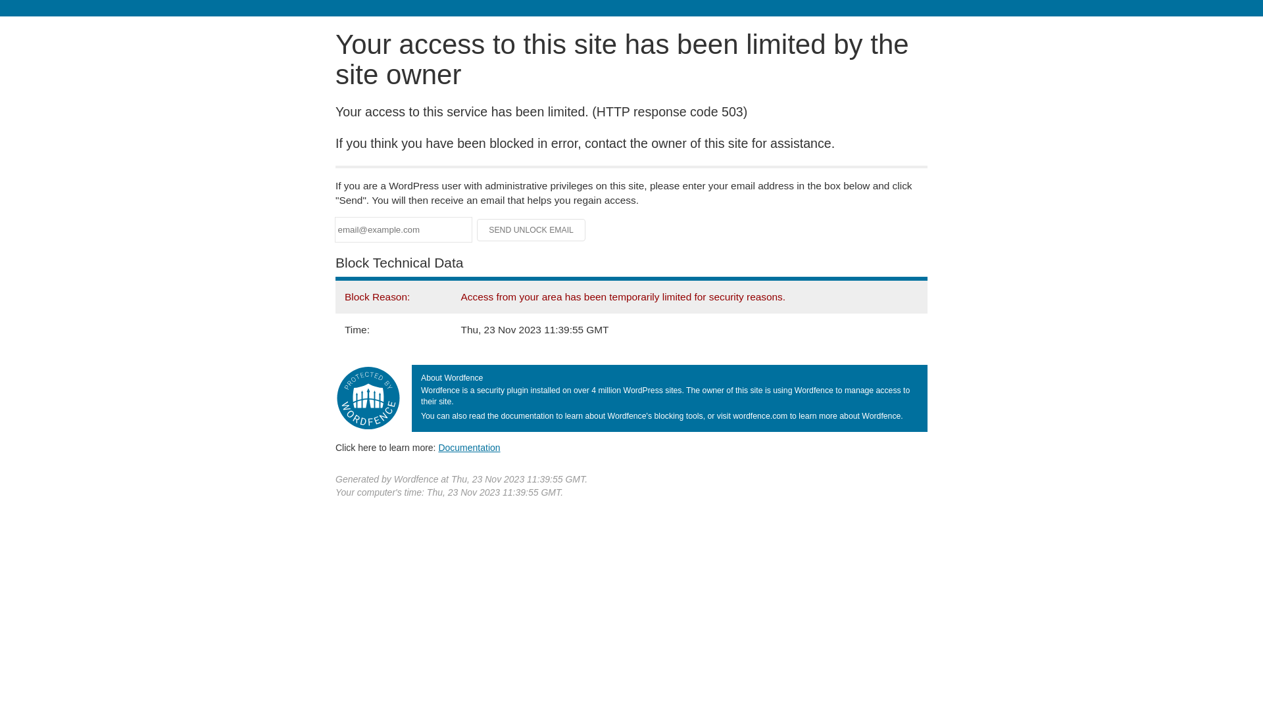 The width and height of the screenshot is (1263, 710). Describe the element at coordinates (532, 230) in the screenshot. I see `Send Unlock Email` at that location.